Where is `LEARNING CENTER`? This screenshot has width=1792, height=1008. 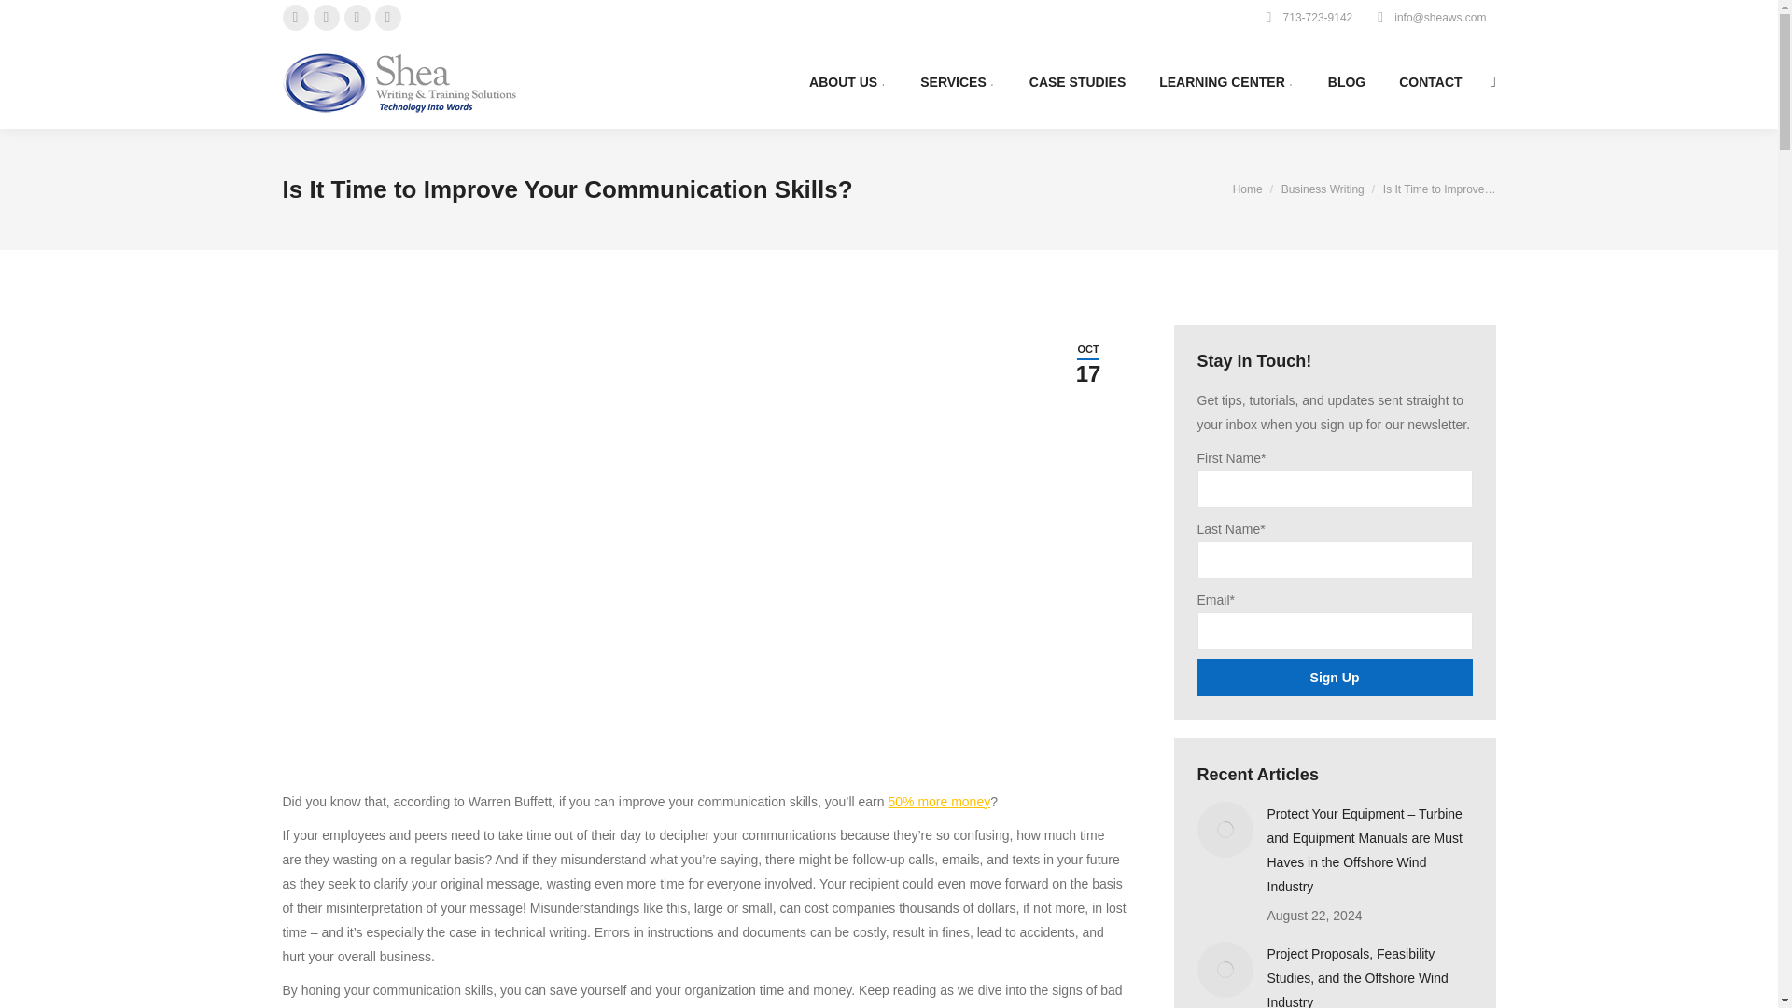
LEARNING CENTER is located at coordinates (1226, 82).